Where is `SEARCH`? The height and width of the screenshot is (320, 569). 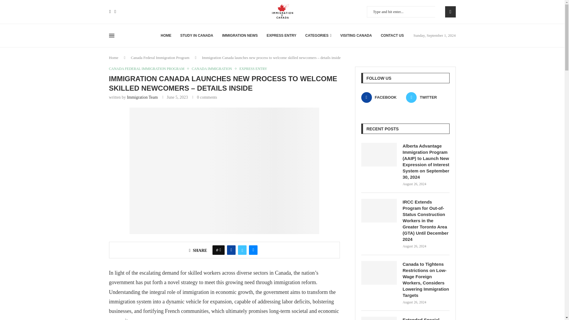 SEARCH is located at coordinates (450, 12).